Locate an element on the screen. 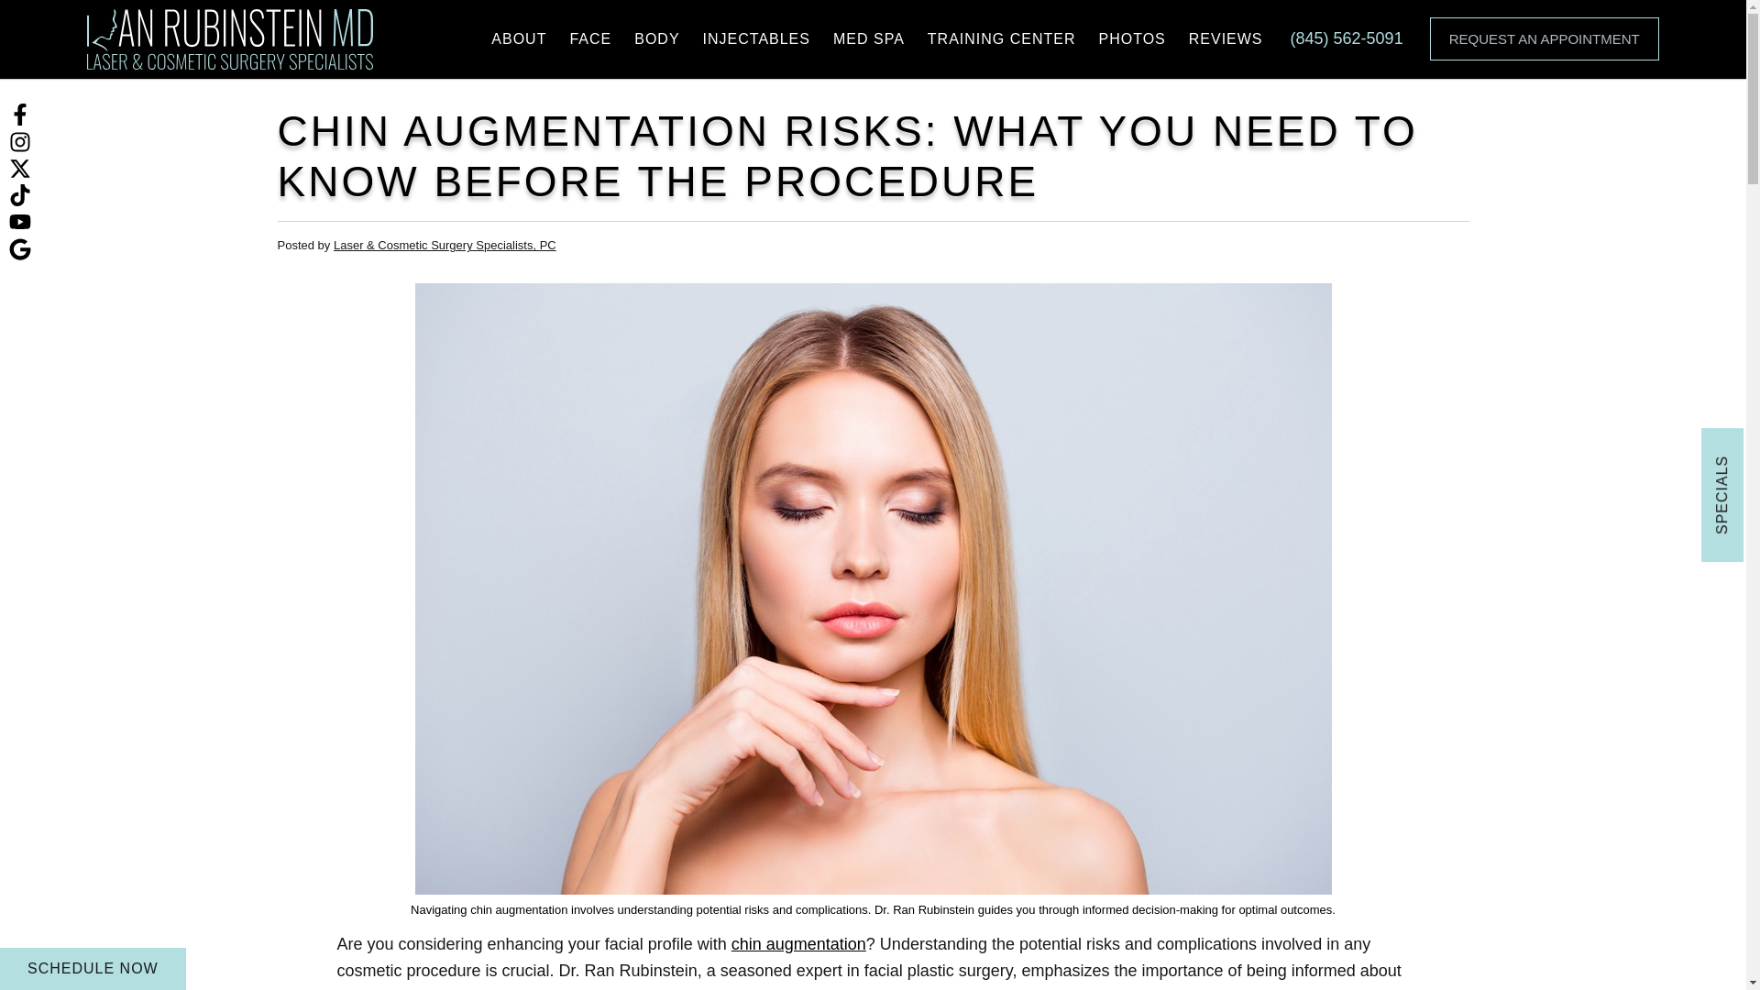 This screenshot has height=990, width=1760. Twitter is located at coordinates (20, 167).